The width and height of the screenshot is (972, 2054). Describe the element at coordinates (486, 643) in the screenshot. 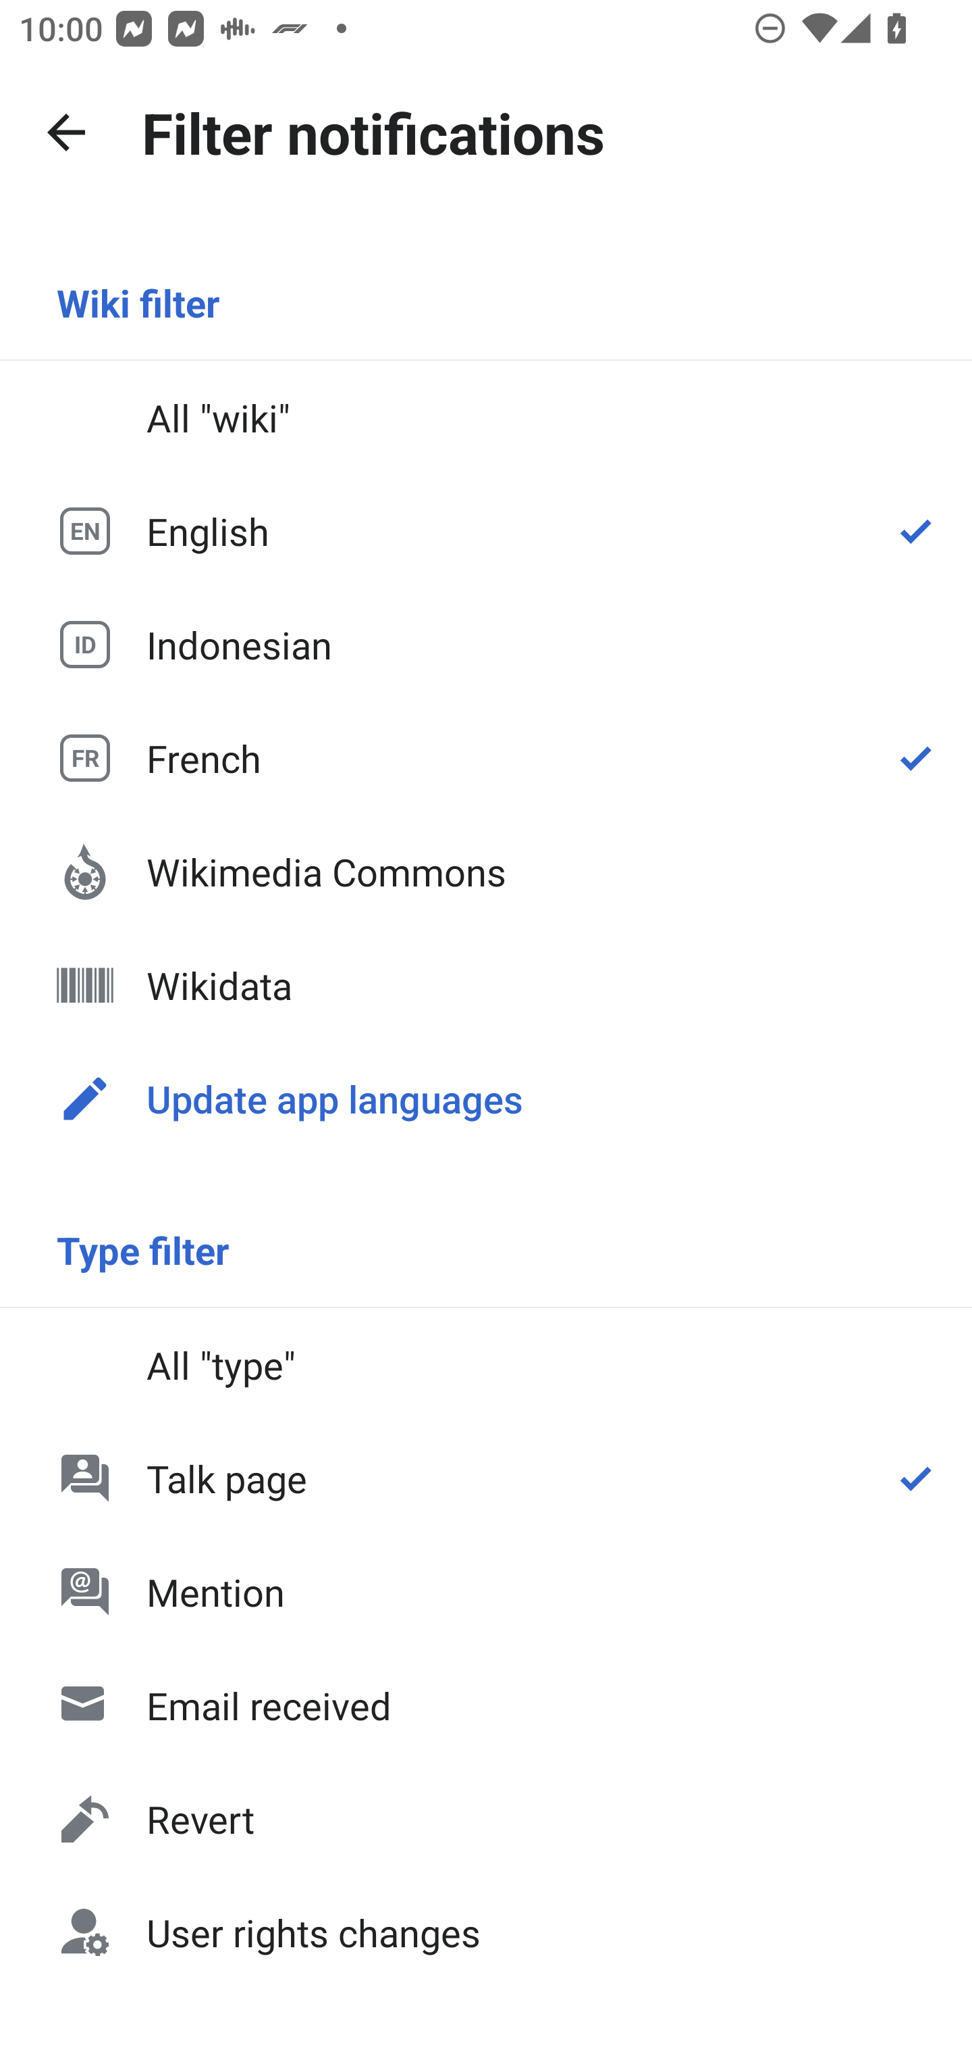

I see `ID Indonesian` at that location.